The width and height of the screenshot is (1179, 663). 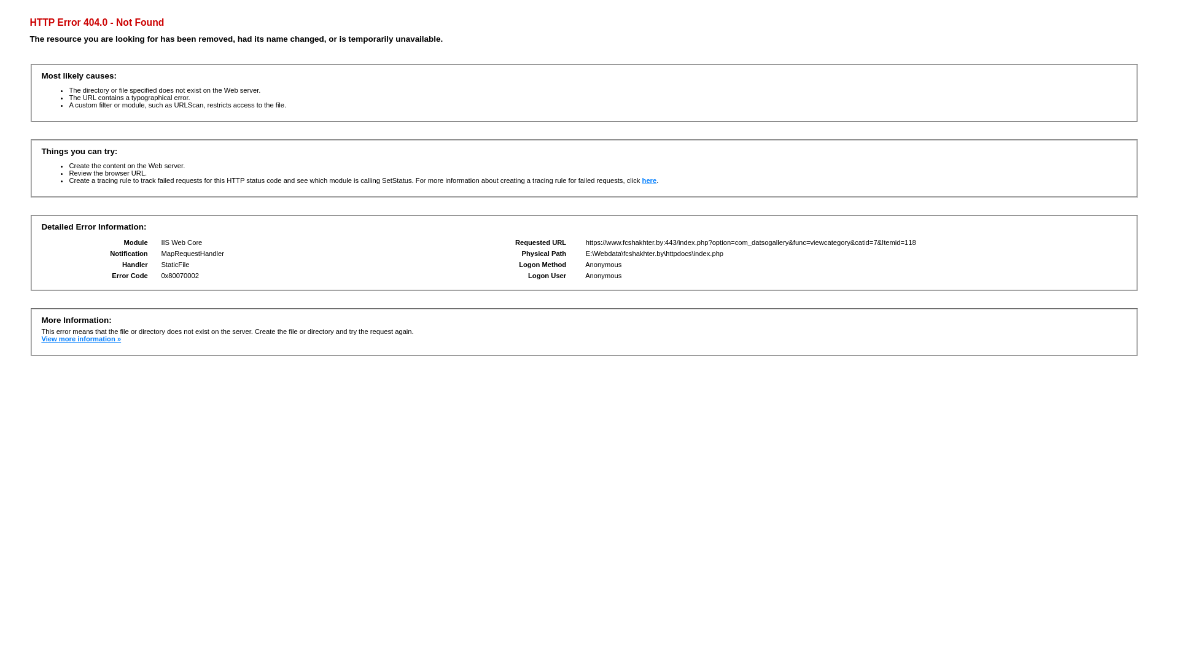 I want to click on here, so click(x=650, y=180).